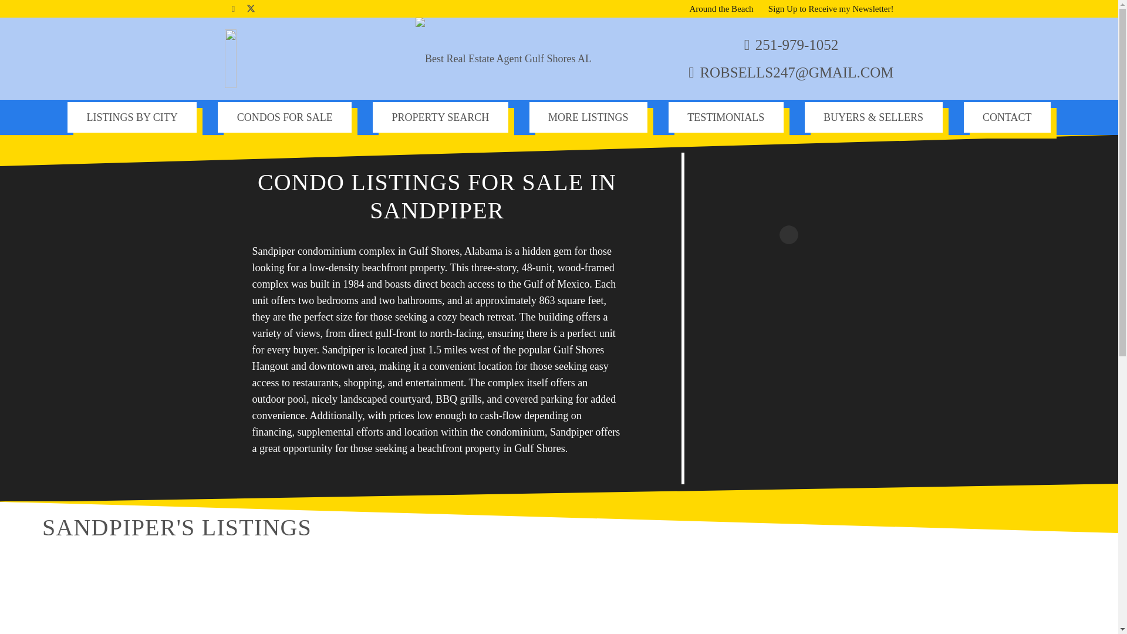 The image size is (1127, 634). What do you see at coordinates (588, 116) in the screenshot?
I see `MORE LISTINGS` at bounding box center [588, 116].